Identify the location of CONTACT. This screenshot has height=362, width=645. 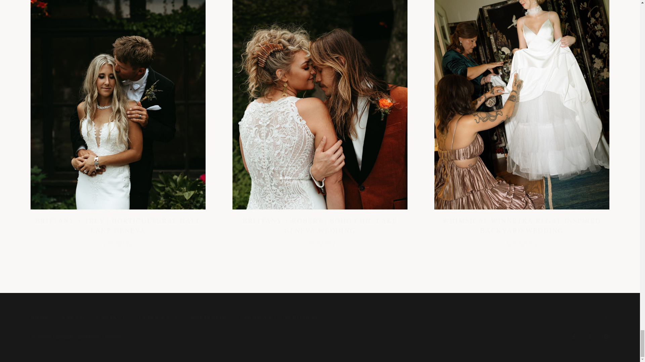
(111, 318).